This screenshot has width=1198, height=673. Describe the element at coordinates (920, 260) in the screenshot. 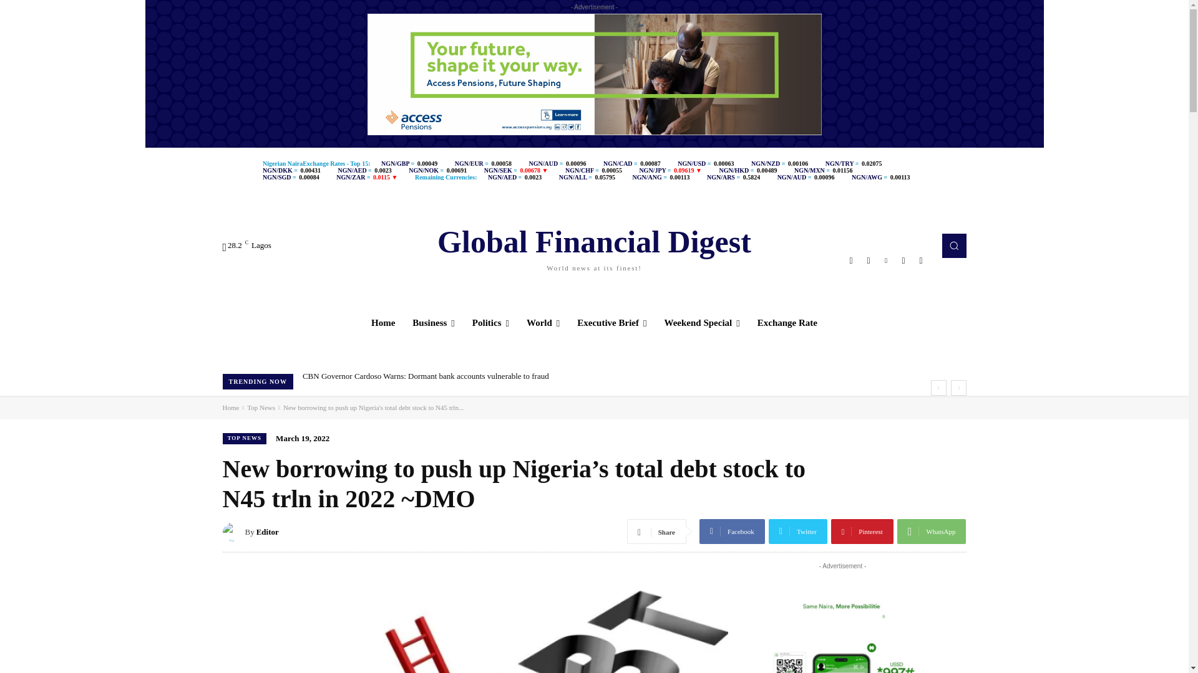

I see `Instagram` at that location.